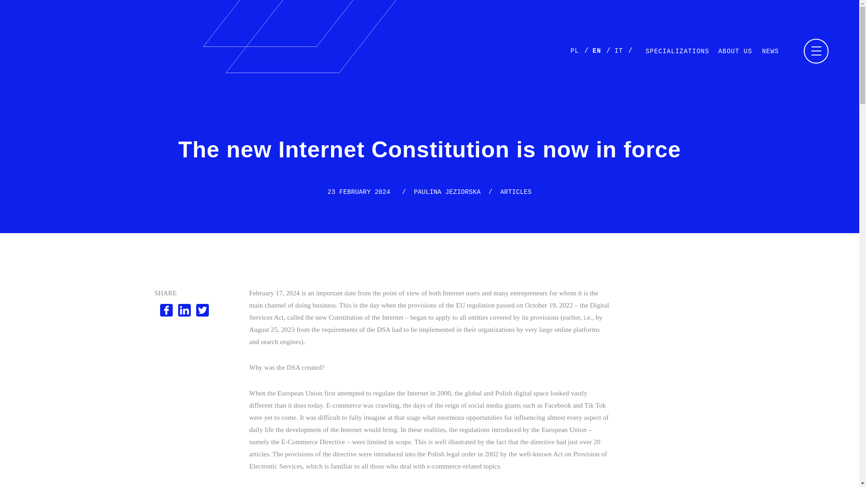  Describe the element at coordinates (596, 51) in the screenshot. I see `EN` at that location.